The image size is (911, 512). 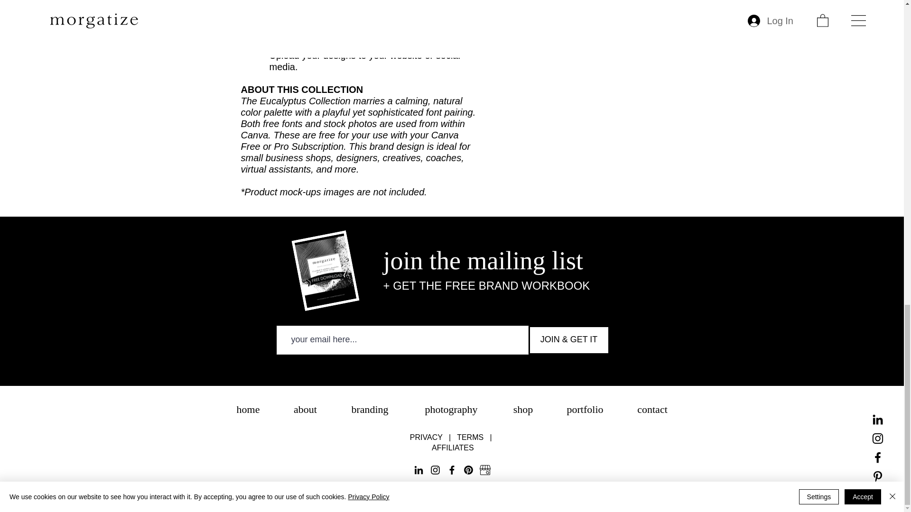 I want to click on portfolio, so click(x=585, y=410).